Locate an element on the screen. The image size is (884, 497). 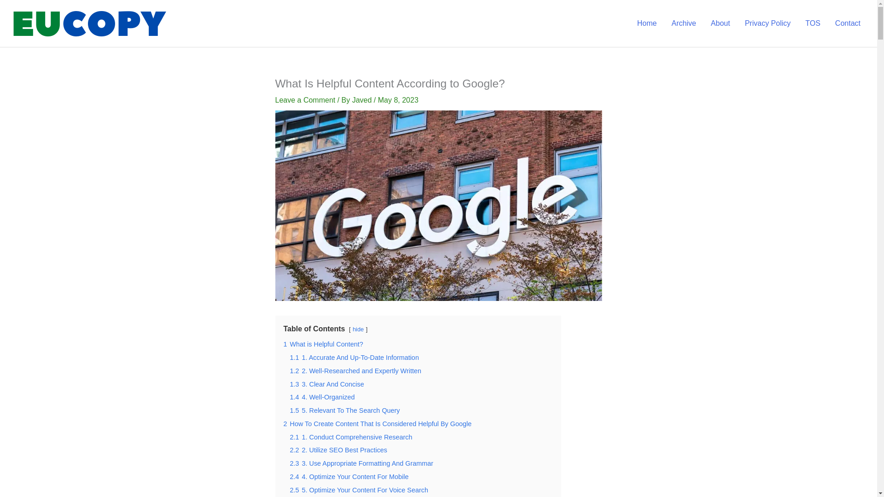
Javed is located at coordinates (363, 100).